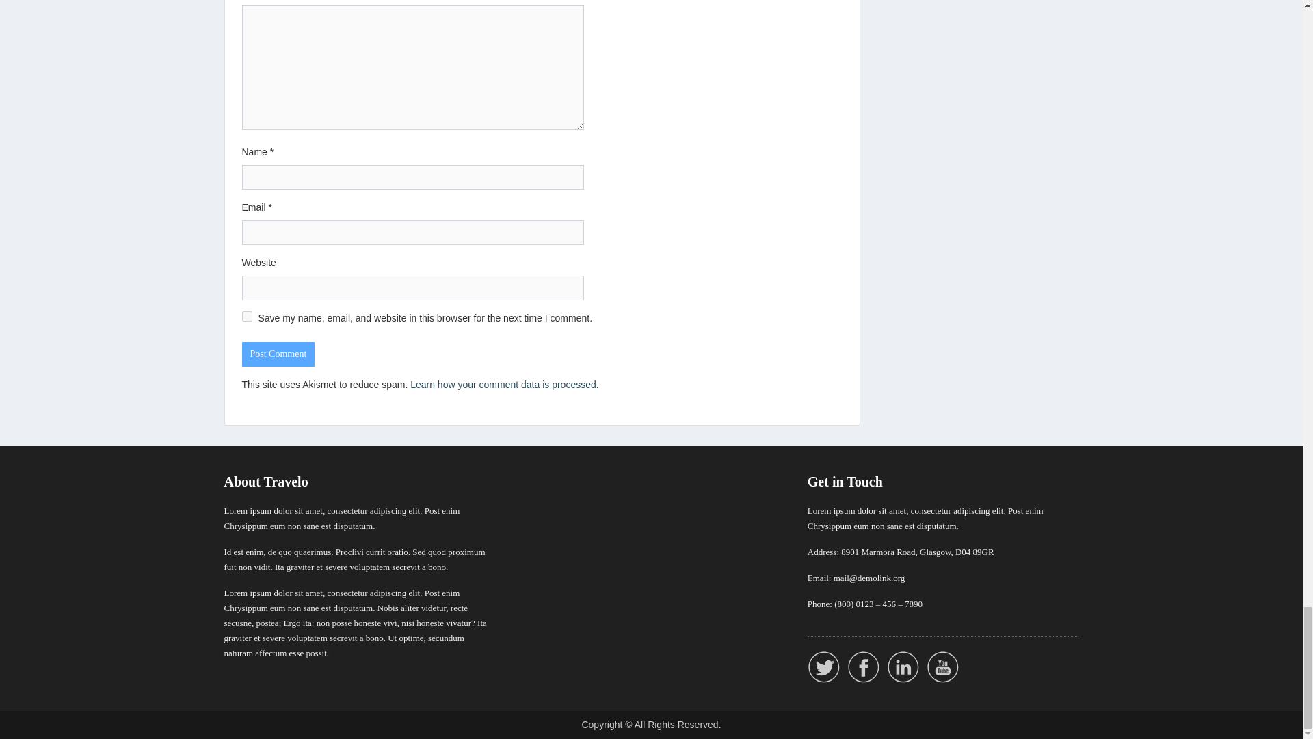 The height and width of the screenshot is (739, 1313). Describe the element at coordinates (503, 385) in the screenshot. I see `Learn how your comment data is processed` at that location.